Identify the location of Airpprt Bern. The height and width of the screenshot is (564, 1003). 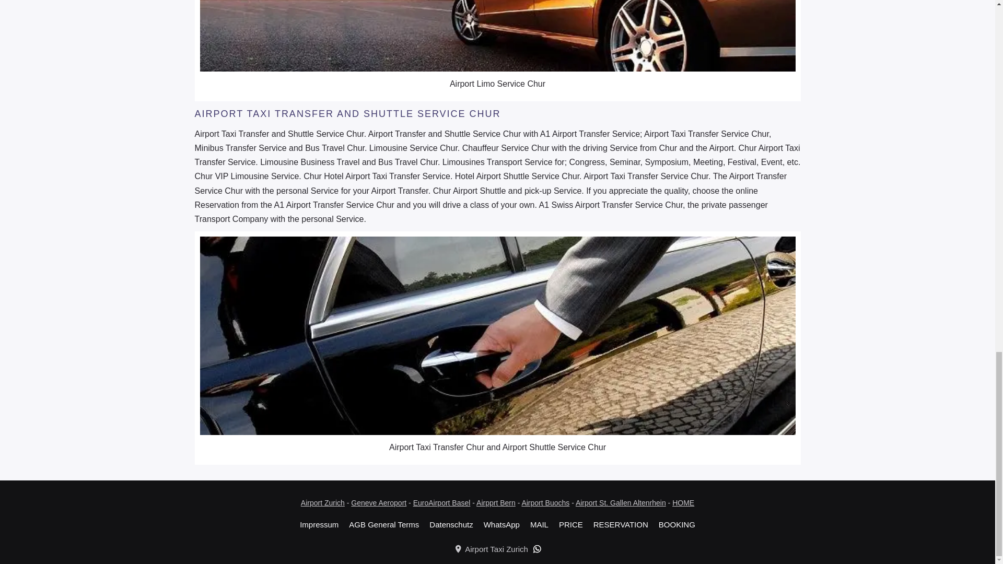
(496, 502).